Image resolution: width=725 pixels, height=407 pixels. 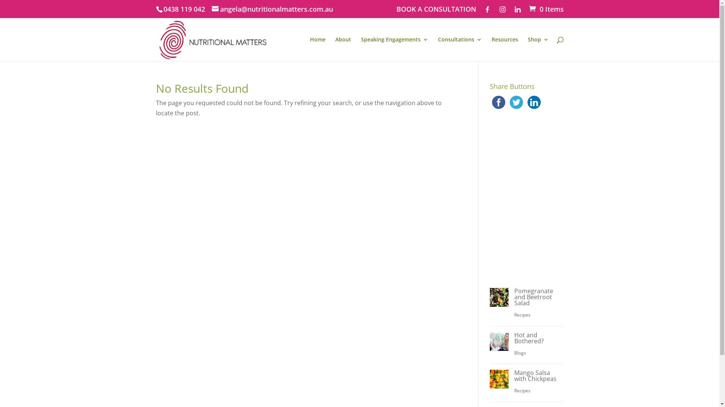 I want to click on Pomegranate and Beetroot Salad, so click(x=534, y=297).